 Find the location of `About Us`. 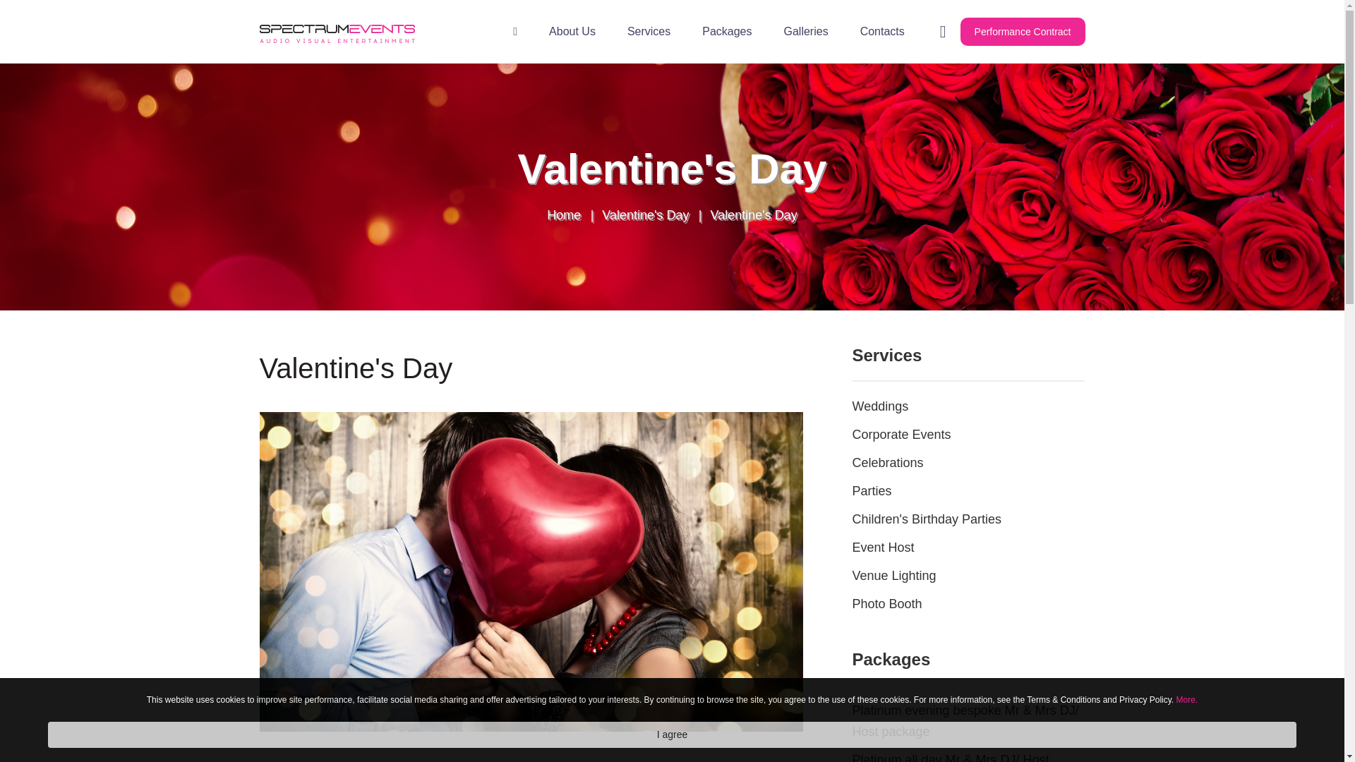

About Us is located at coordinates (572, 32).